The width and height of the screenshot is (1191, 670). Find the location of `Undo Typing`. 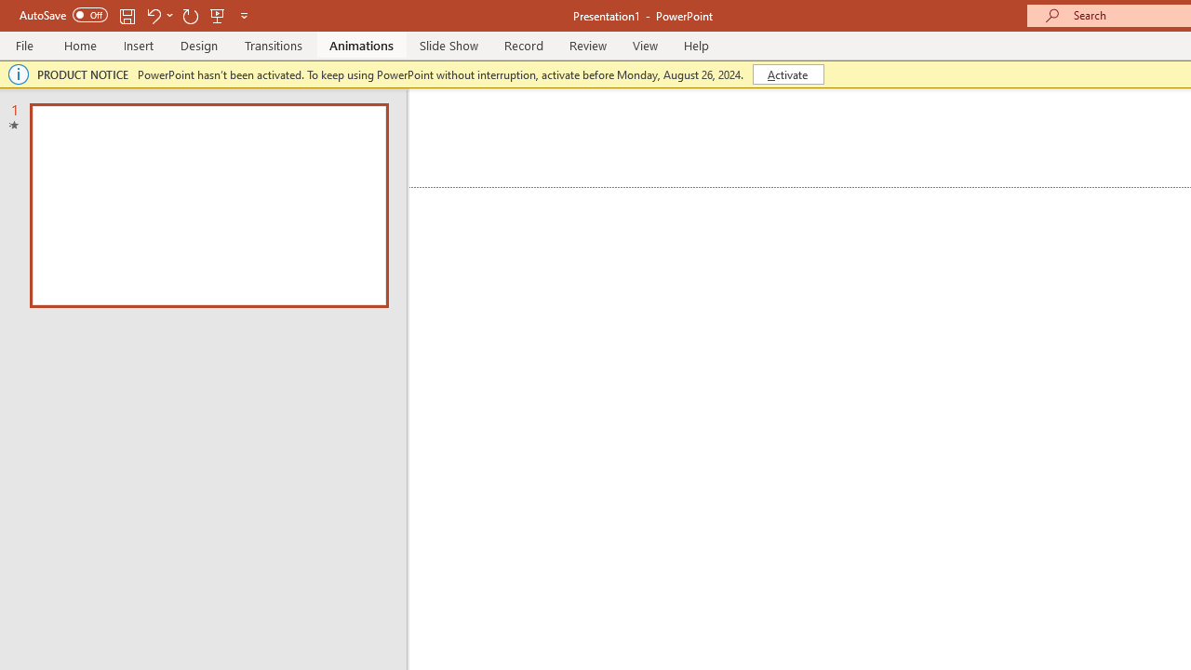

Undo Typing is located at coordinates (261, 30).